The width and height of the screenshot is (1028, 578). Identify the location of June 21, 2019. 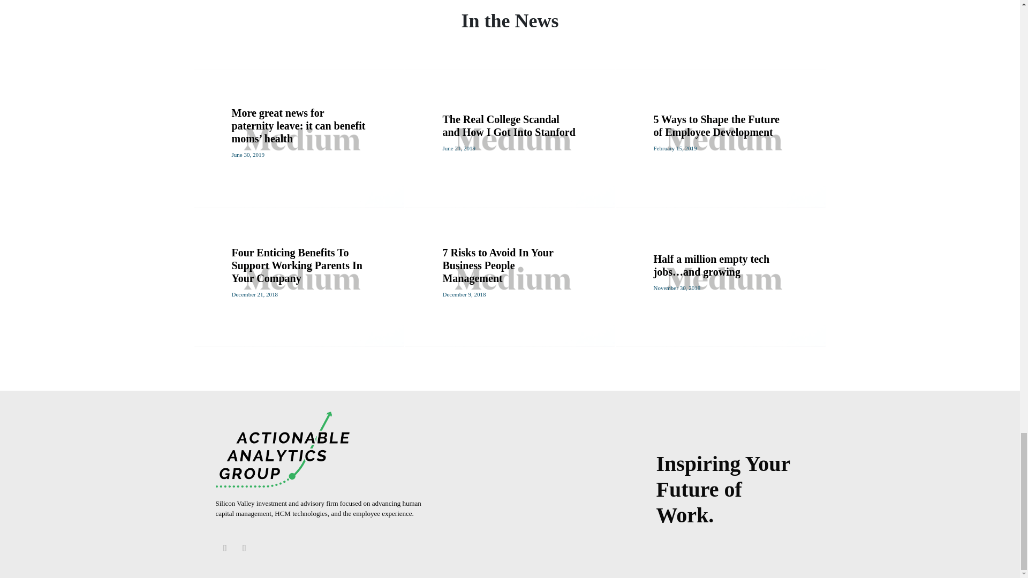
(458, 148).